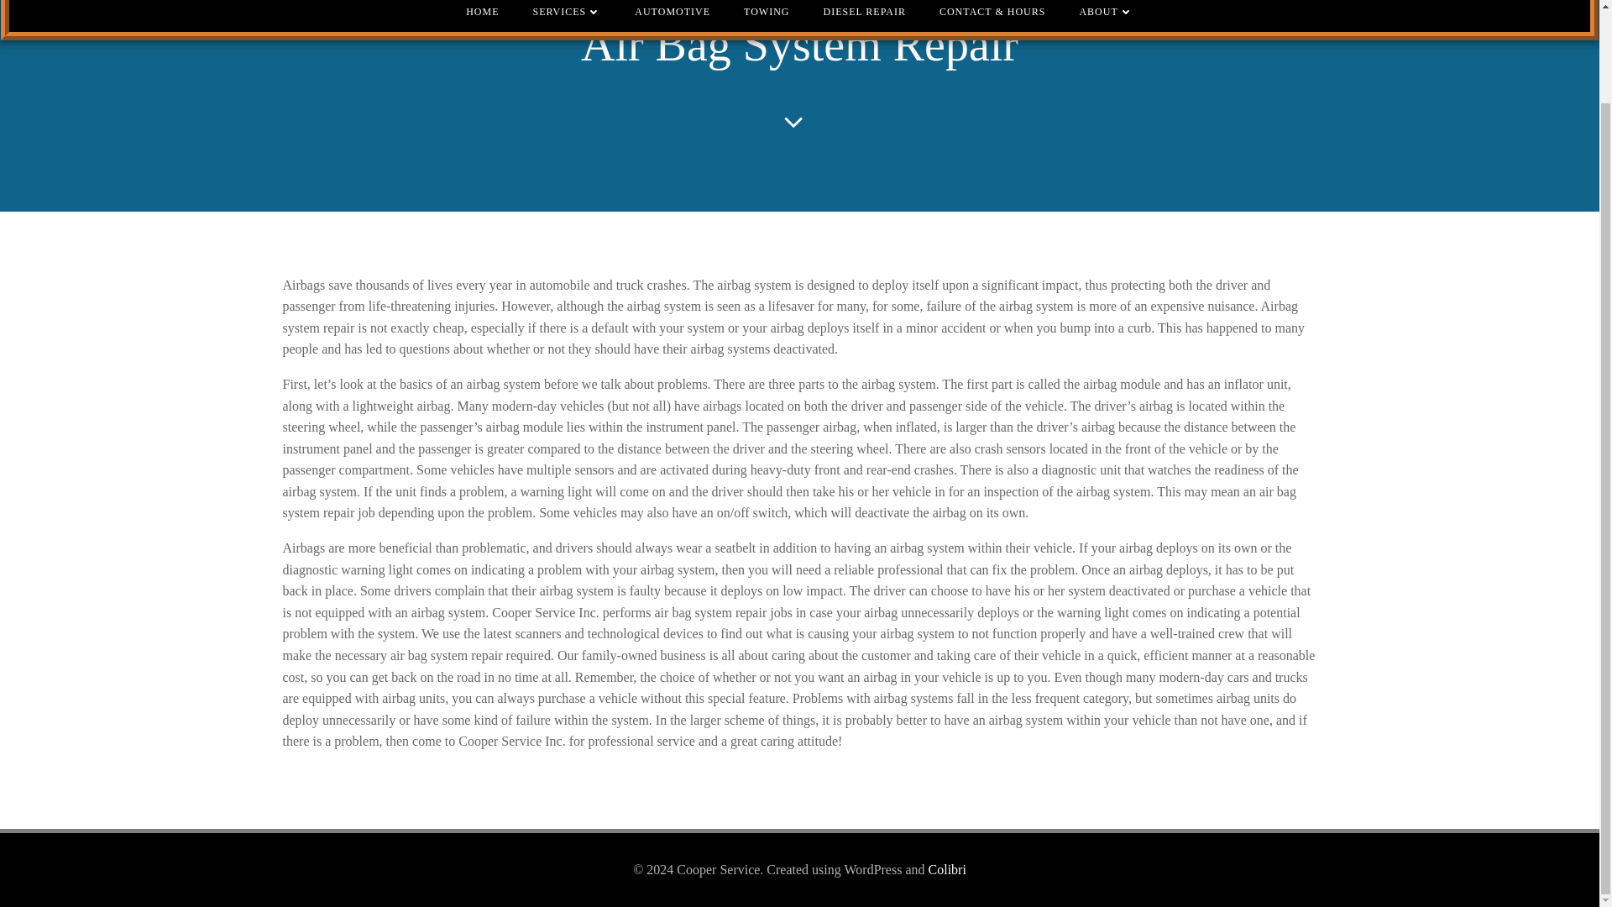 The image size is (1612, 907). I want to click on HOME, so click(482, 12).